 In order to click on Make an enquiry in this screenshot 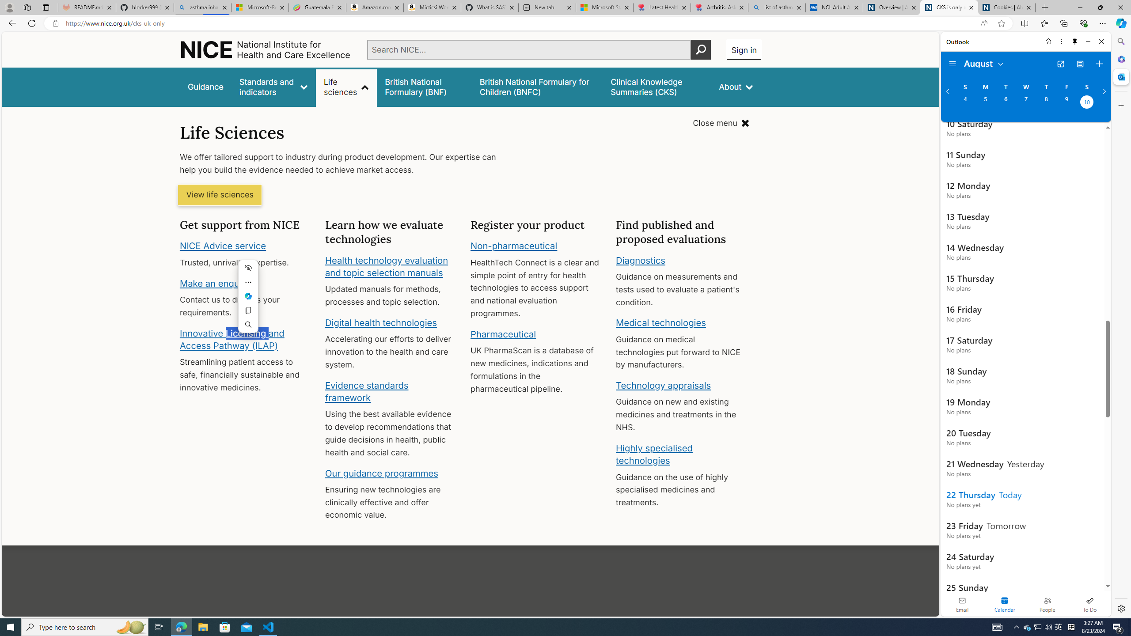, I will do `click(215, 283)`.